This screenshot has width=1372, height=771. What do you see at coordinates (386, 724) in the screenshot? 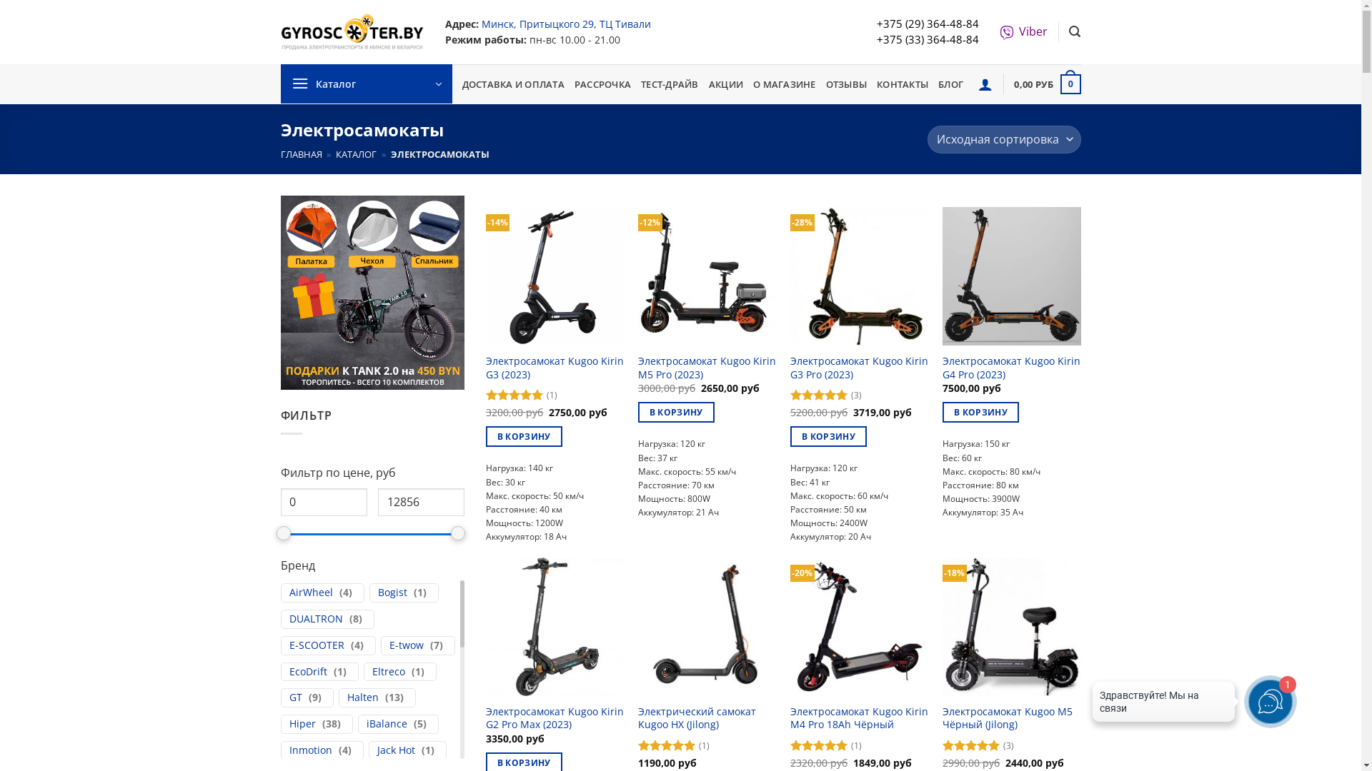
I see `iBalance` at bounding box center [386, 724].